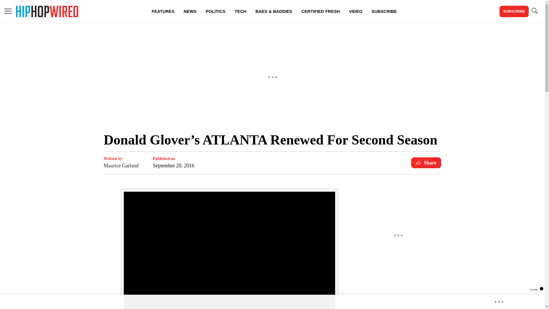  I want to click on FEATURES, so click(163, 11).